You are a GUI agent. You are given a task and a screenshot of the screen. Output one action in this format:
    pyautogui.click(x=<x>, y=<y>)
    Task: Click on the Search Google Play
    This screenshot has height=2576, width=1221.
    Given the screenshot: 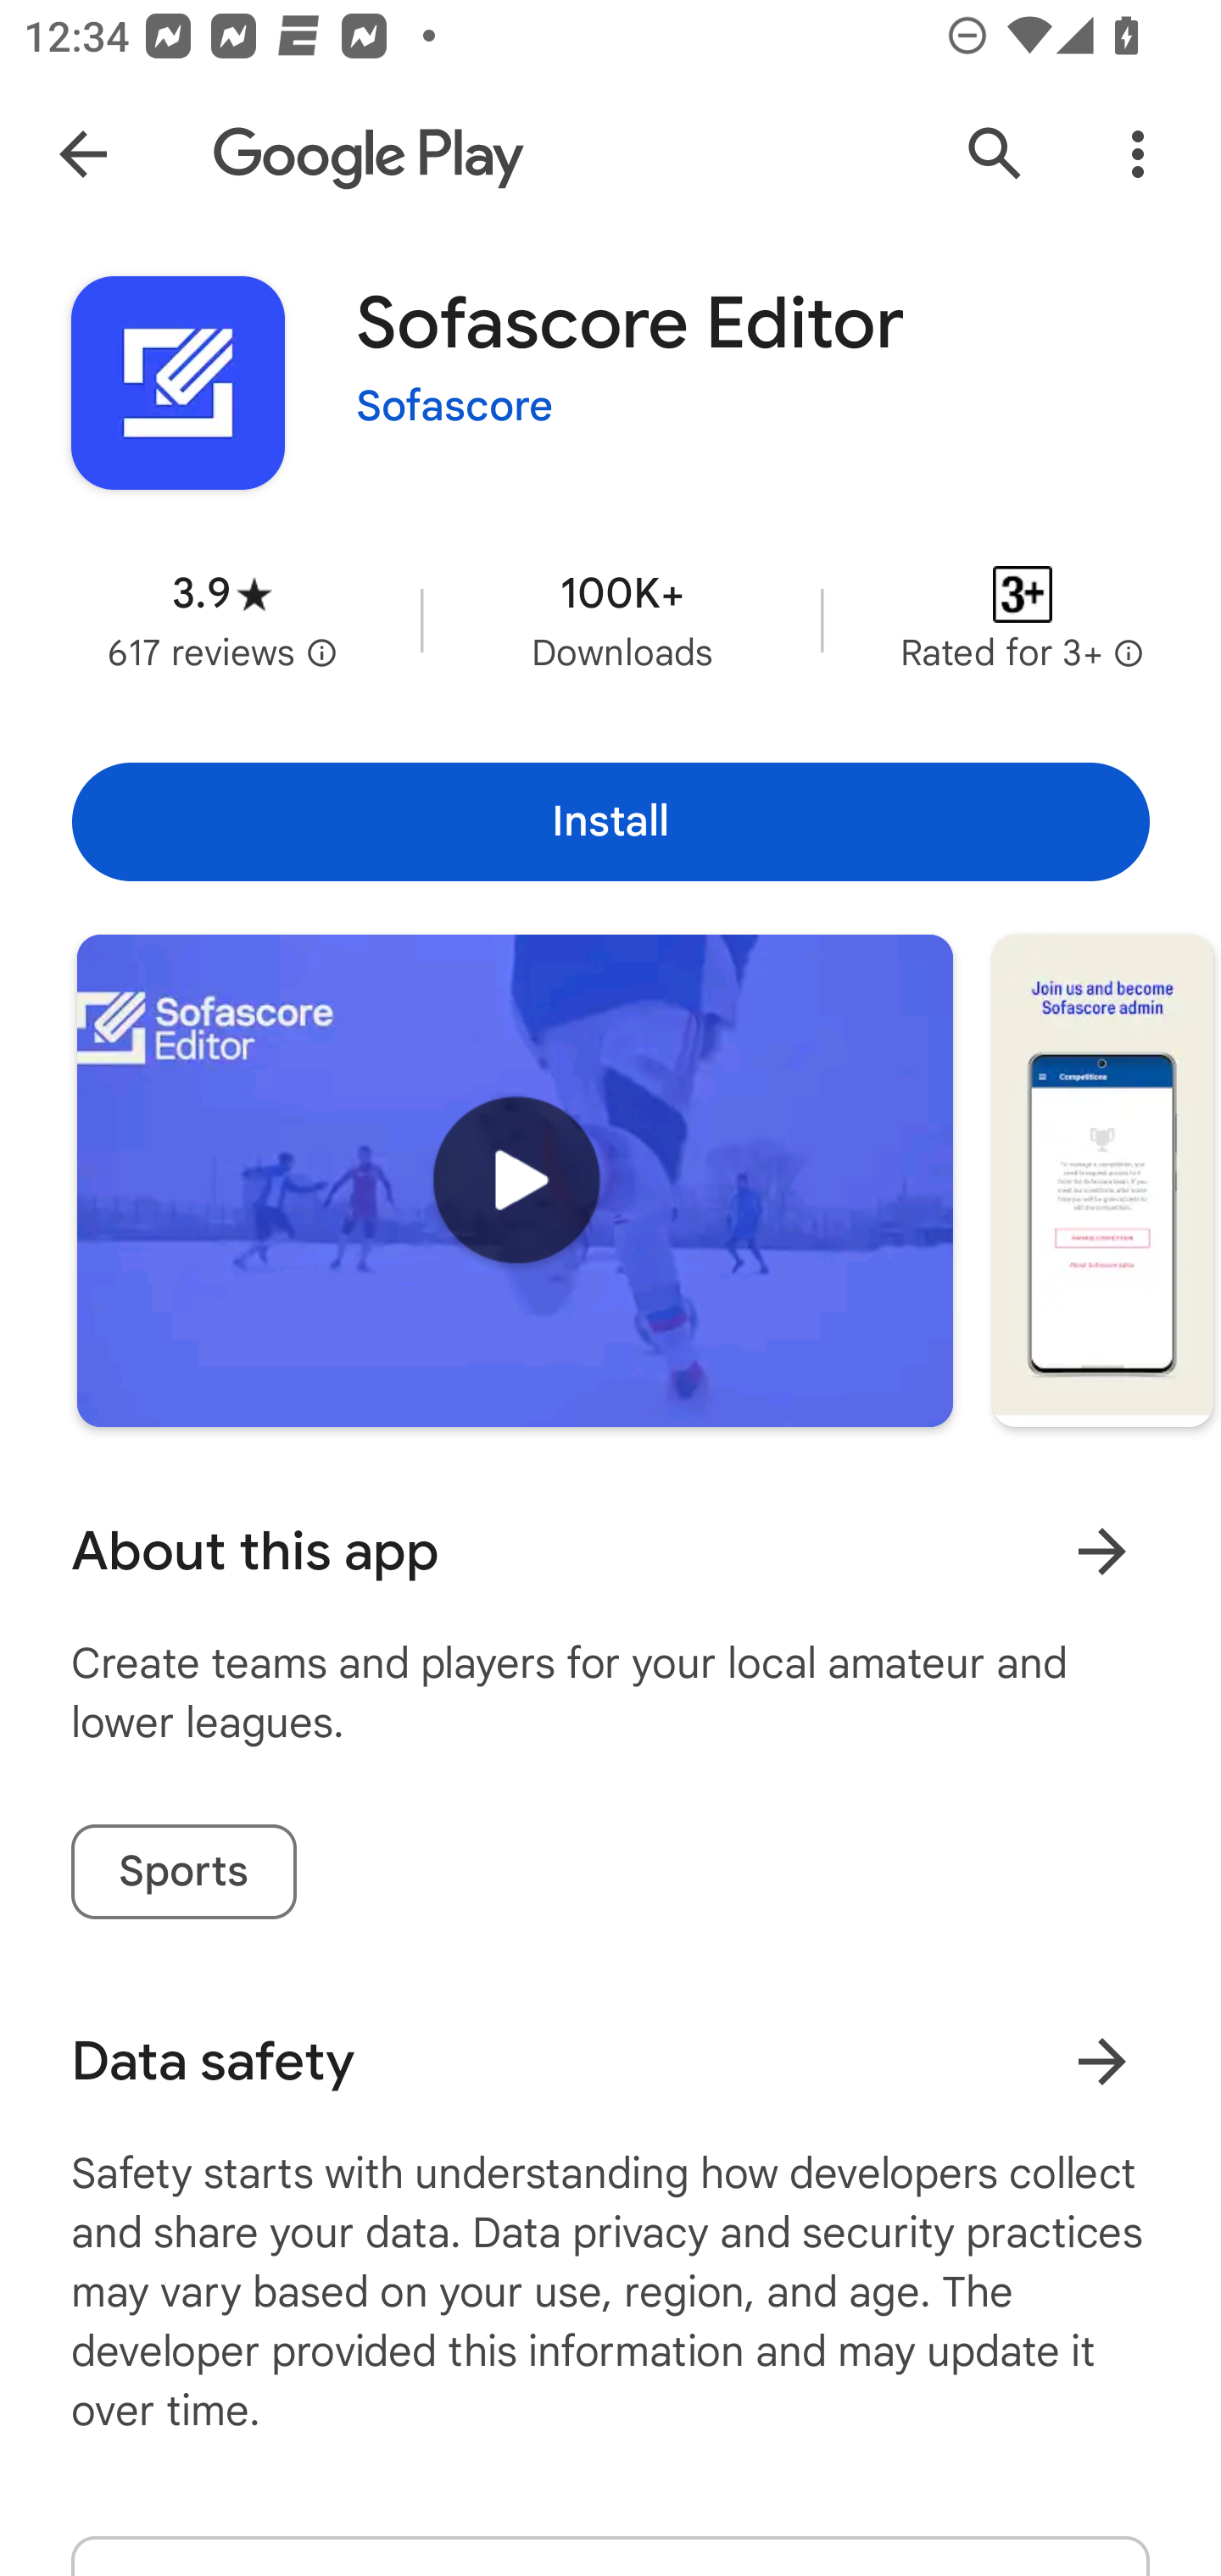 What is the action you would take?
    pyautogui.click(x=995, y=154)
    